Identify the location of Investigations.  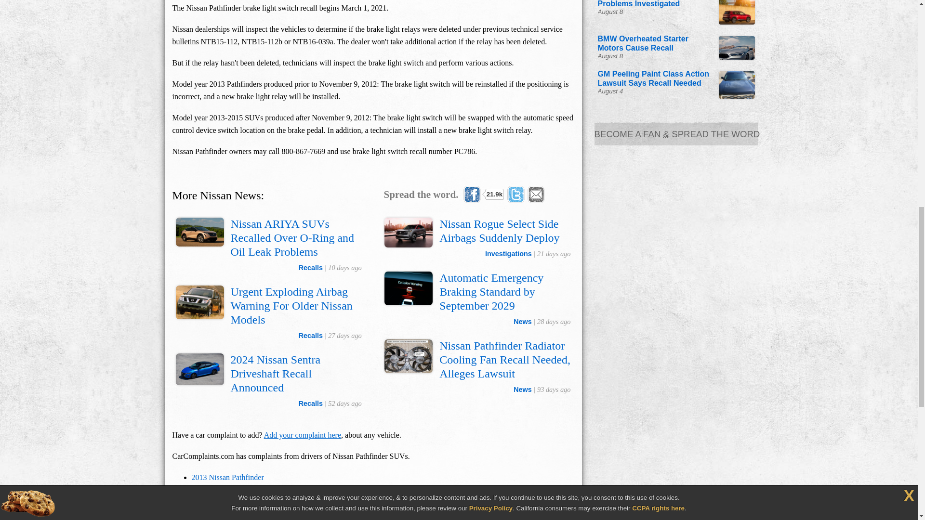
(508, 253).